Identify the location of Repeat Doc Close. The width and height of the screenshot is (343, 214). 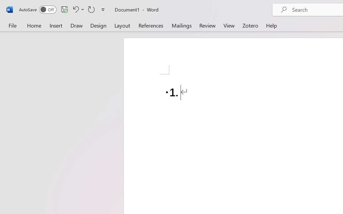
(91, 9).